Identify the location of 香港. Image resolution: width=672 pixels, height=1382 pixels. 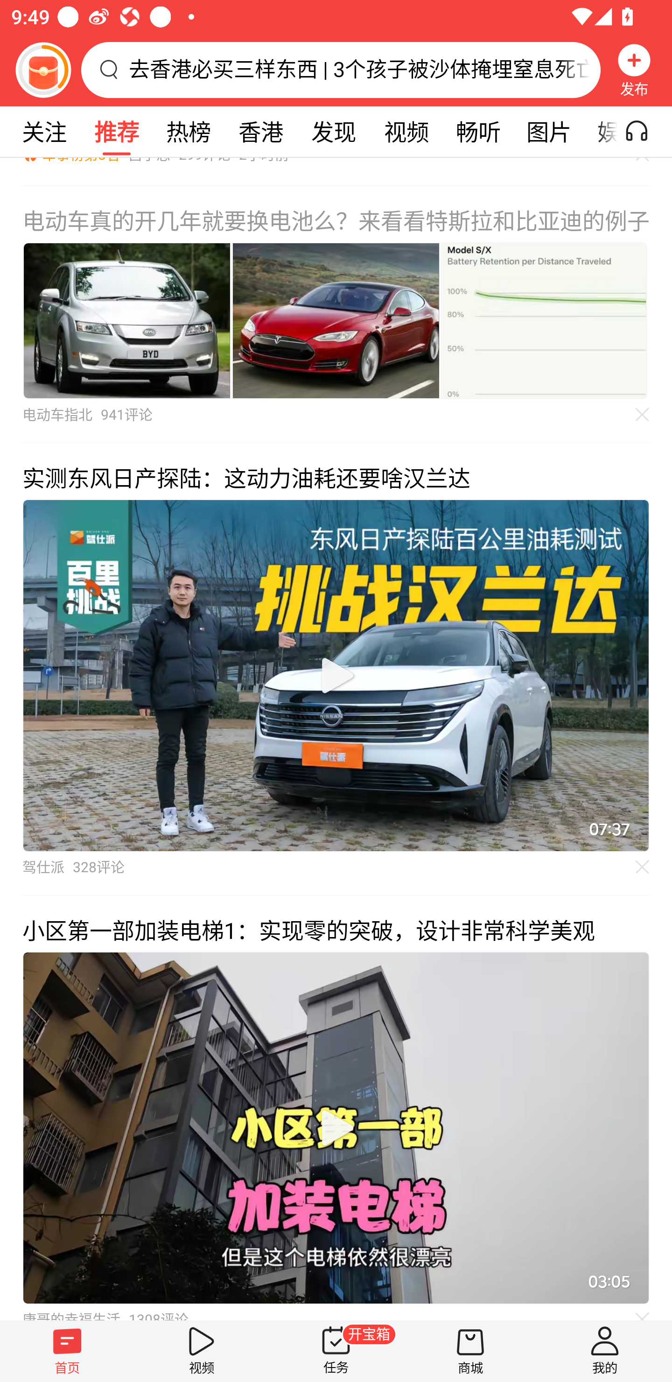
(260, 132).